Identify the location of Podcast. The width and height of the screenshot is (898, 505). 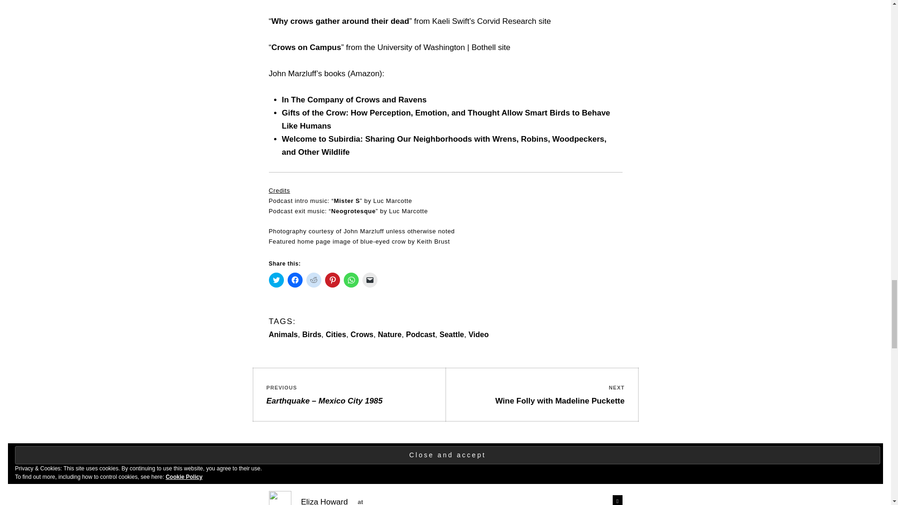
(420, 334).